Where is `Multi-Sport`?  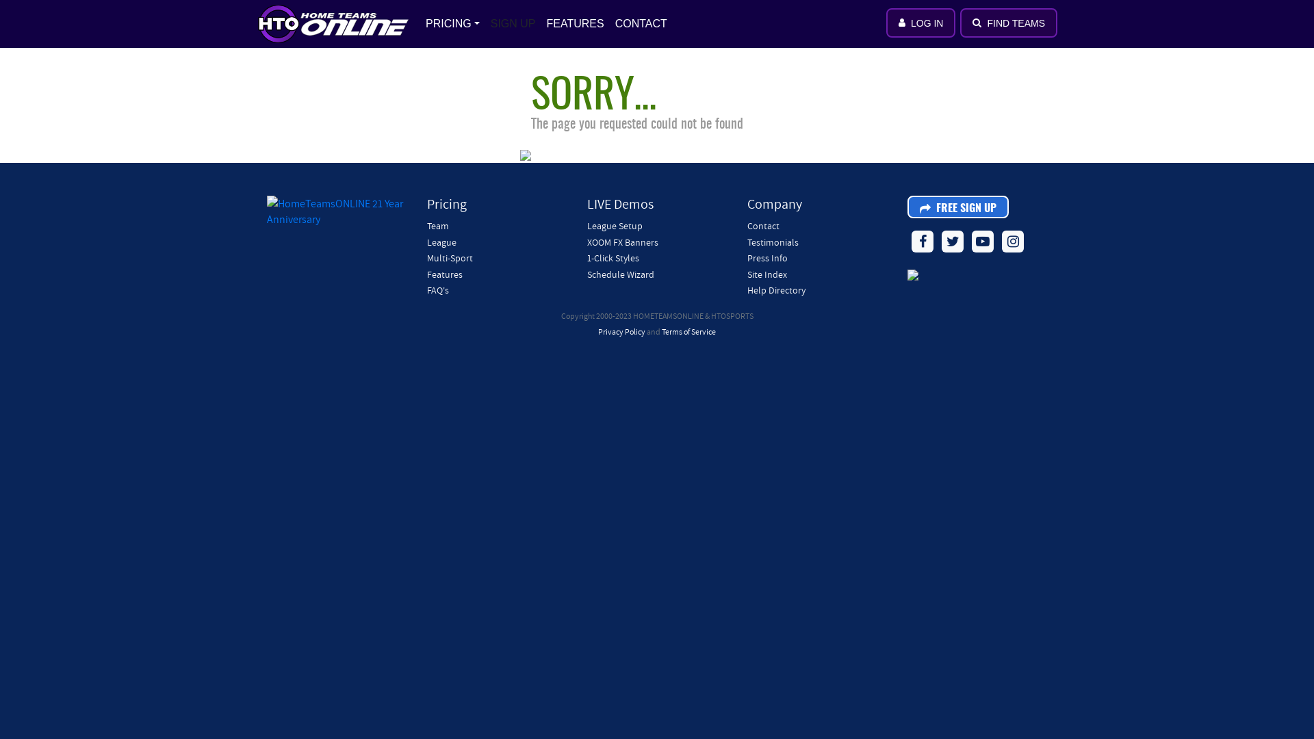 Multi-Sport is located at coordinates (450, 258).